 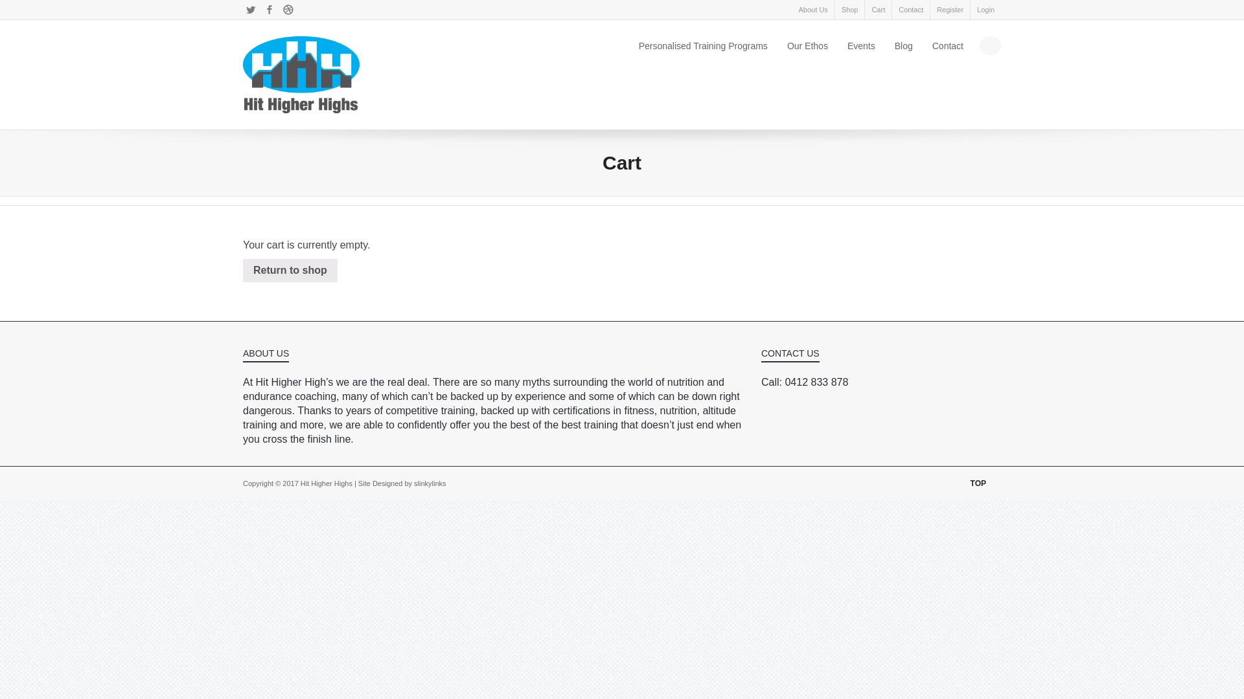 I want to click on Blog, so click(x=904, y=46).